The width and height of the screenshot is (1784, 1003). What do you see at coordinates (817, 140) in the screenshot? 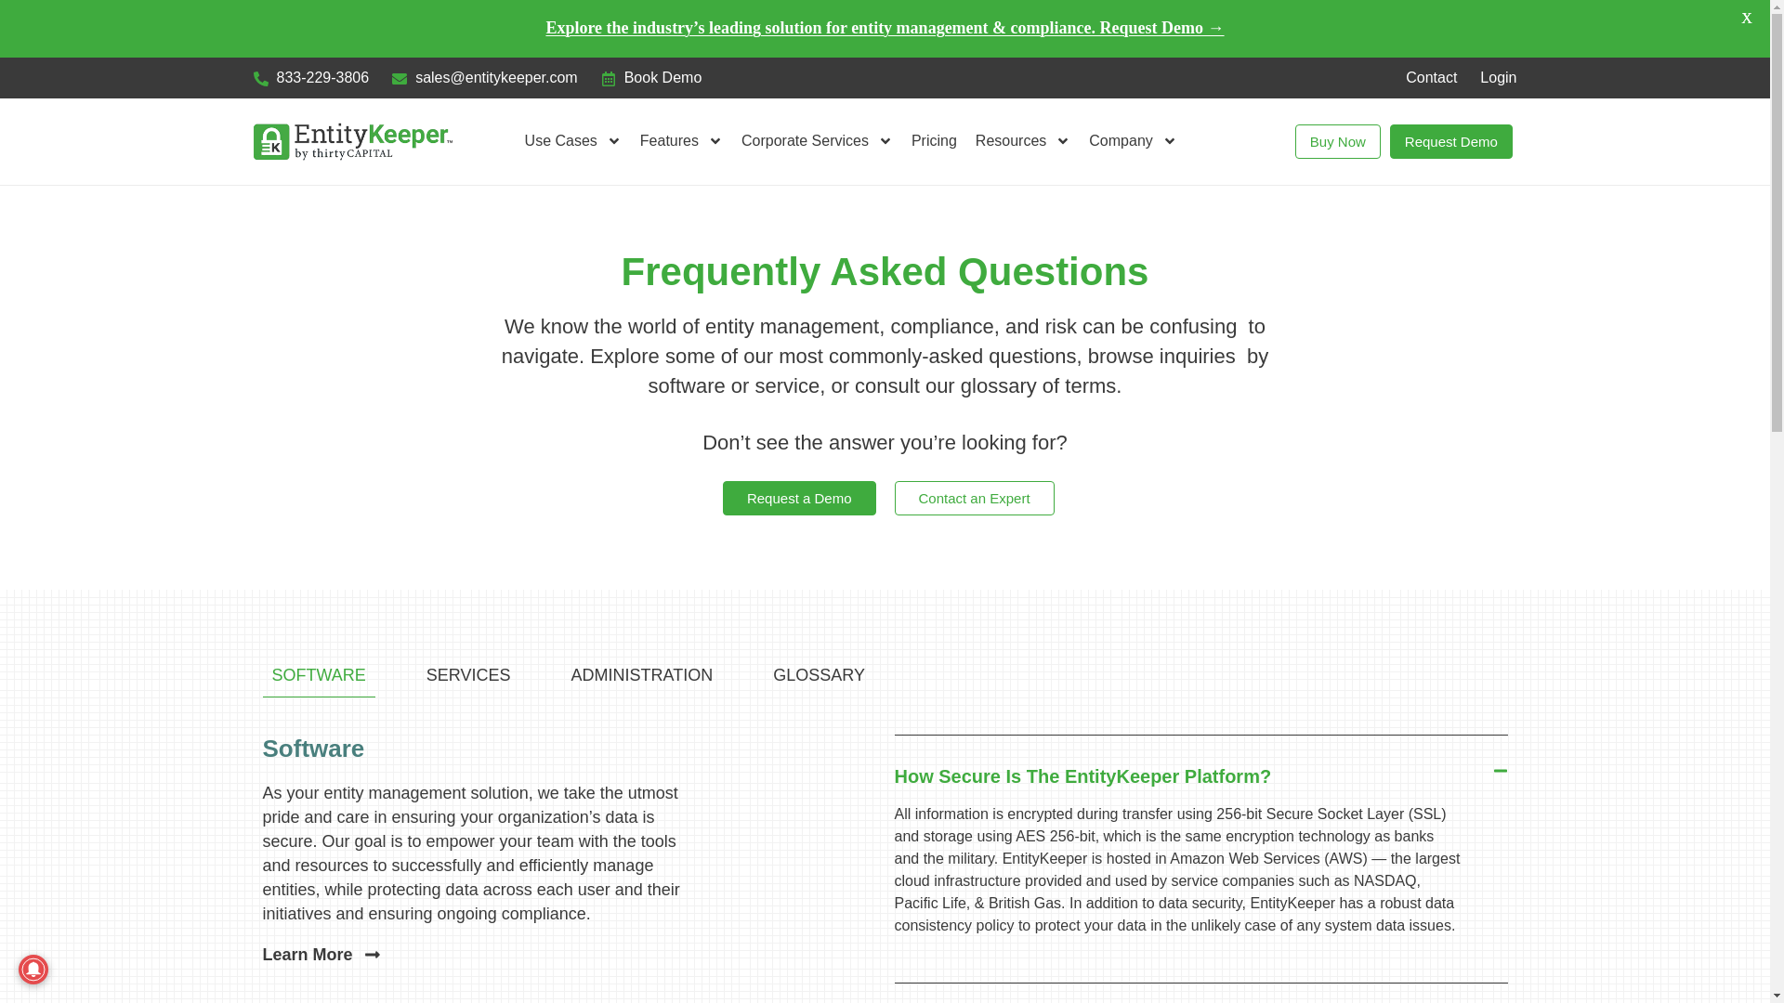
I see `Corporate Services` at bounding box center [817, 140].